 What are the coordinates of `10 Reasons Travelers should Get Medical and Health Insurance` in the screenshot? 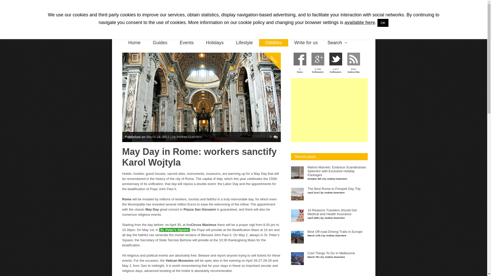 It's located at (332, 212).